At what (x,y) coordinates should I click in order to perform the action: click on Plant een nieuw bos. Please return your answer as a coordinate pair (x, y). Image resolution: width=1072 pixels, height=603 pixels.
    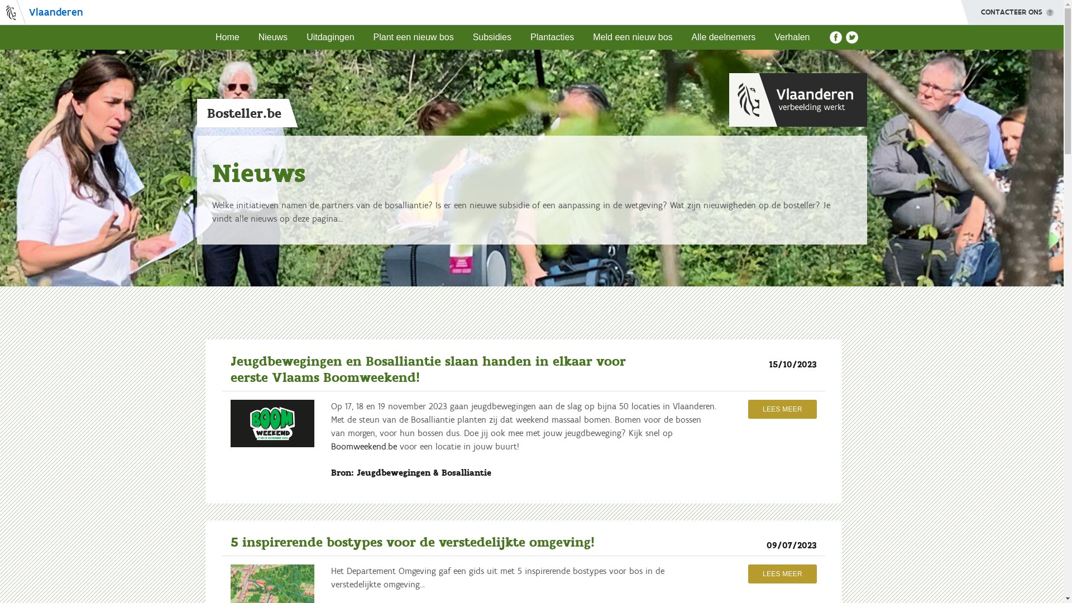
    Looking at the image, I should click on (414, 37).